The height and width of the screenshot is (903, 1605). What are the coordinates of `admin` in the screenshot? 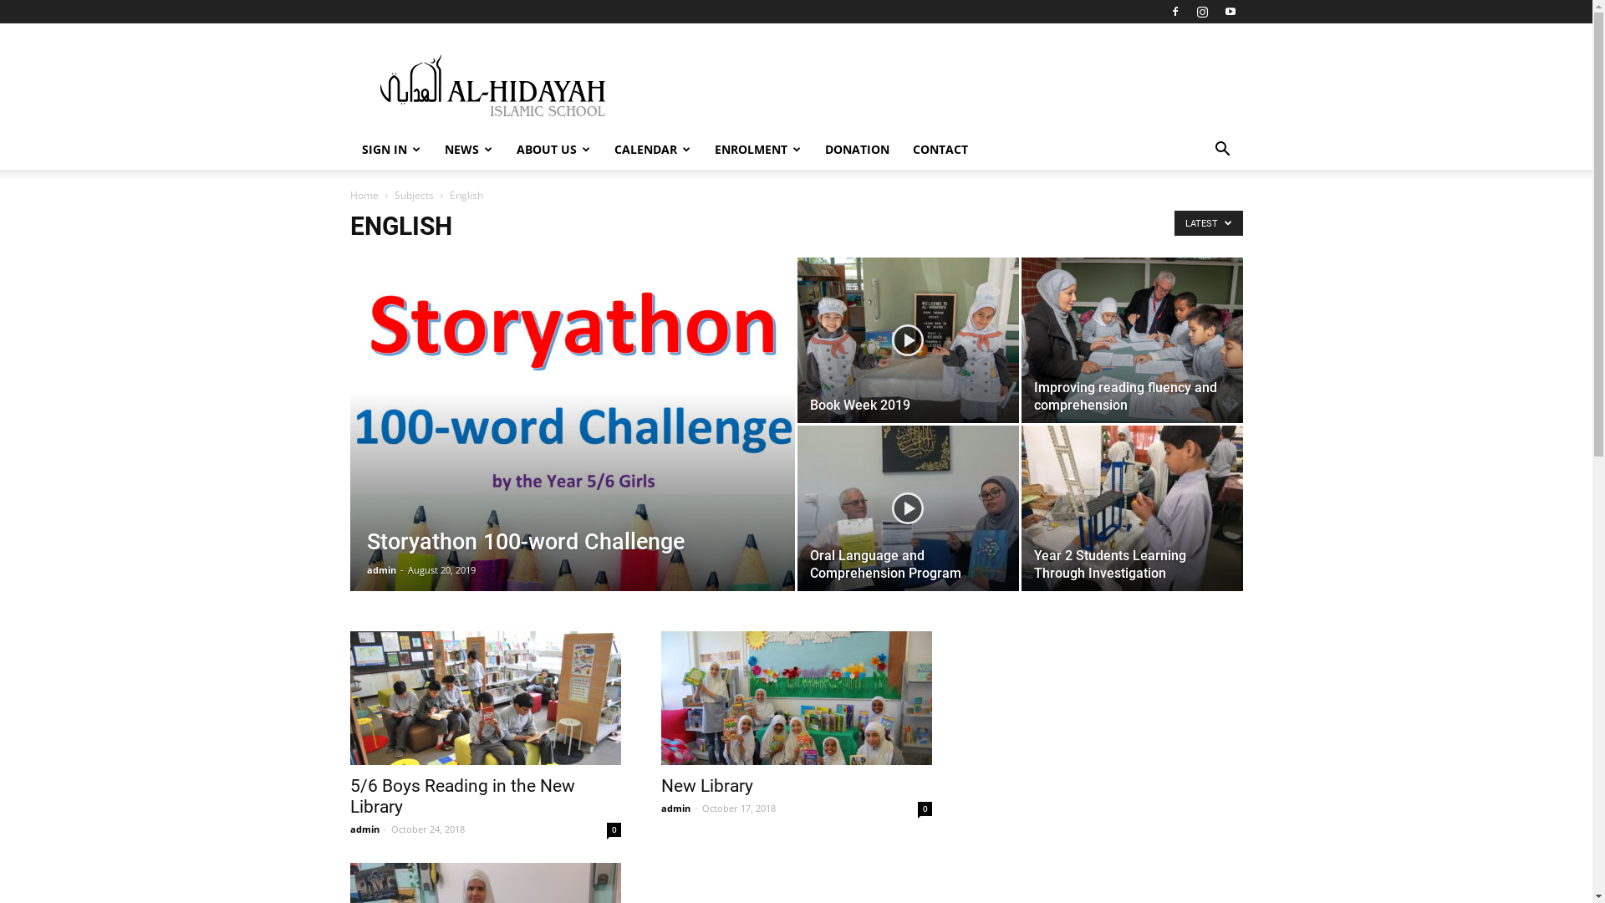 It's located at (381, 570).